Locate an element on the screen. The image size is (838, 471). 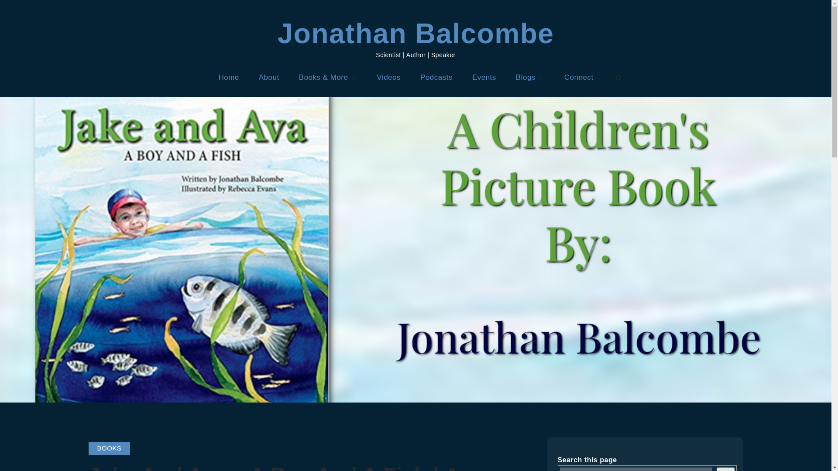
About is located at coordinates (269, 77).